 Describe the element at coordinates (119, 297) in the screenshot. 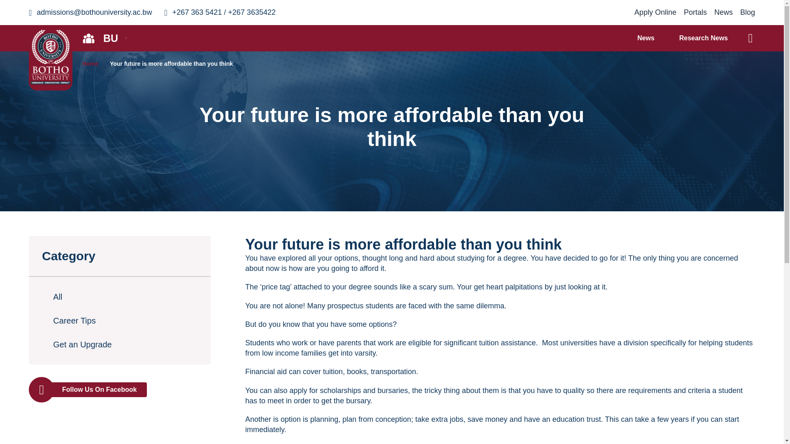

I see `All` at that location.